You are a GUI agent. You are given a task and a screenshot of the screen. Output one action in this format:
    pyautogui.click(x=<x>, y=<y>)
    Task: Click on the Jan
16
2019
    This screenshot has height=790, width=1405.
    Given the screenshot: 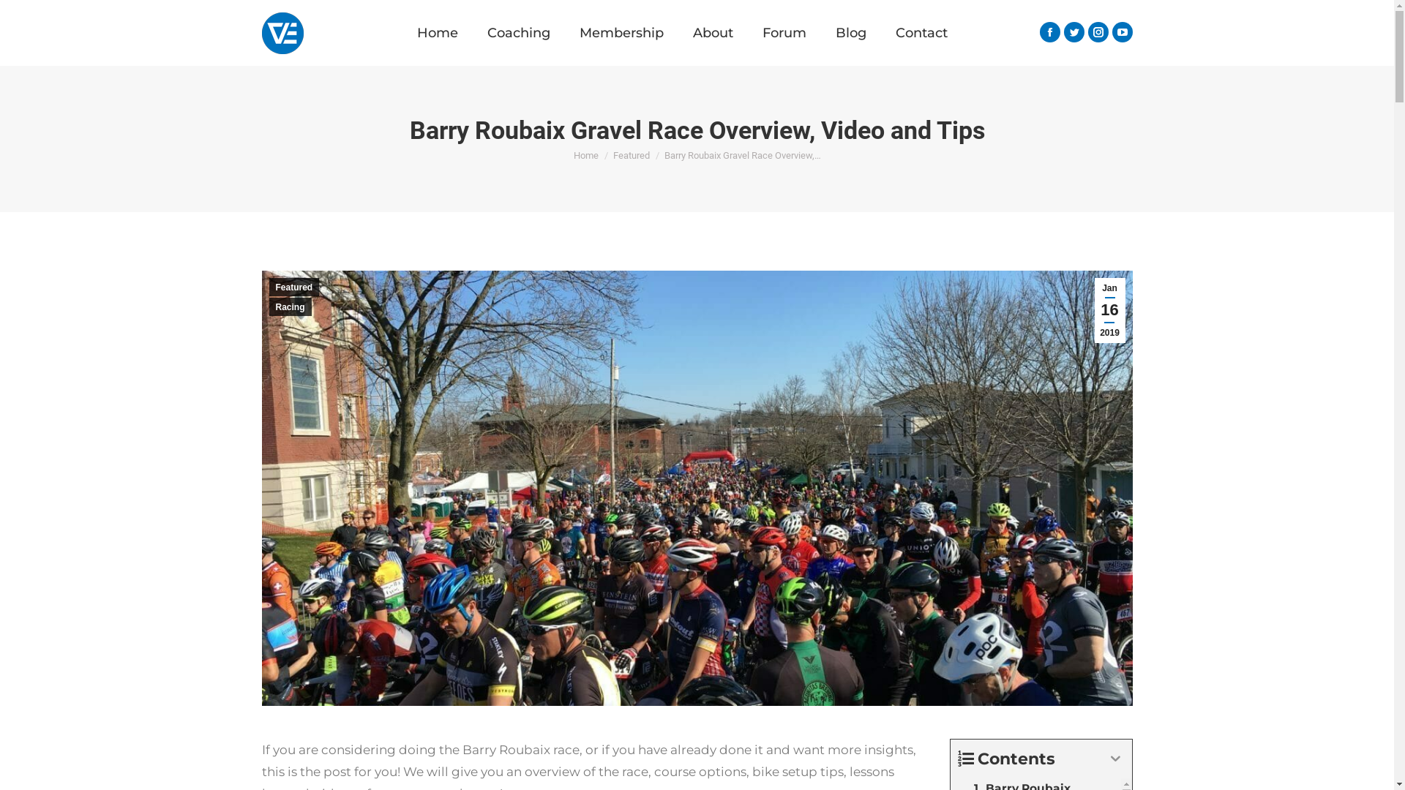 What is the action you would take?
    pyautogui.click(x=1110, y=310)
    